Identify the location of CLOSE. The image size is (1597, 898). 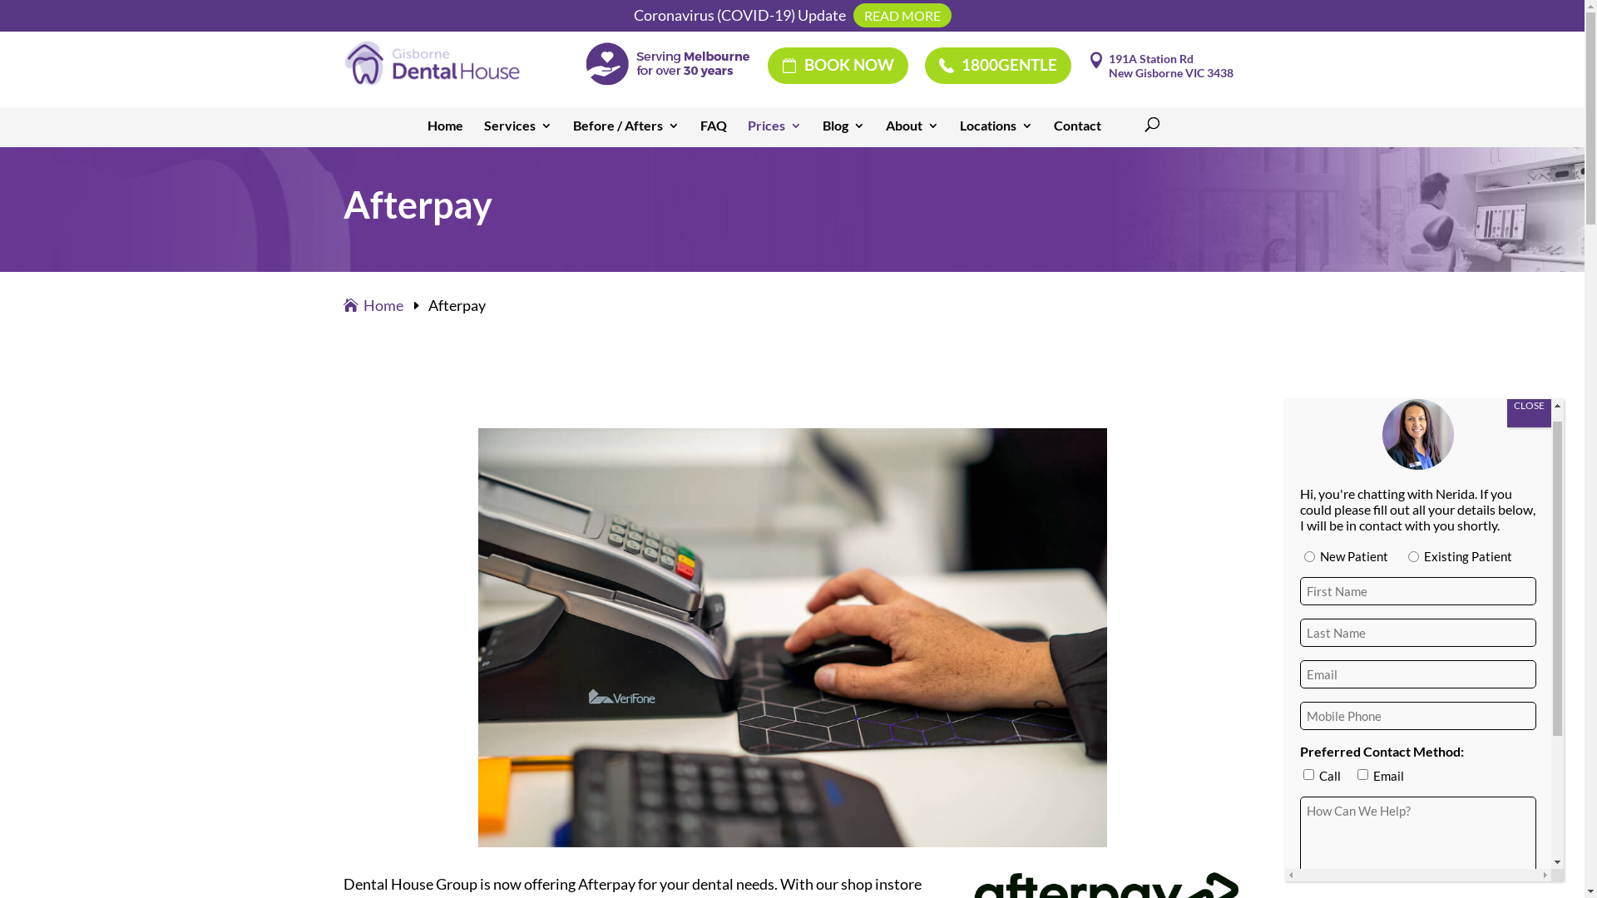
(1529, 406).